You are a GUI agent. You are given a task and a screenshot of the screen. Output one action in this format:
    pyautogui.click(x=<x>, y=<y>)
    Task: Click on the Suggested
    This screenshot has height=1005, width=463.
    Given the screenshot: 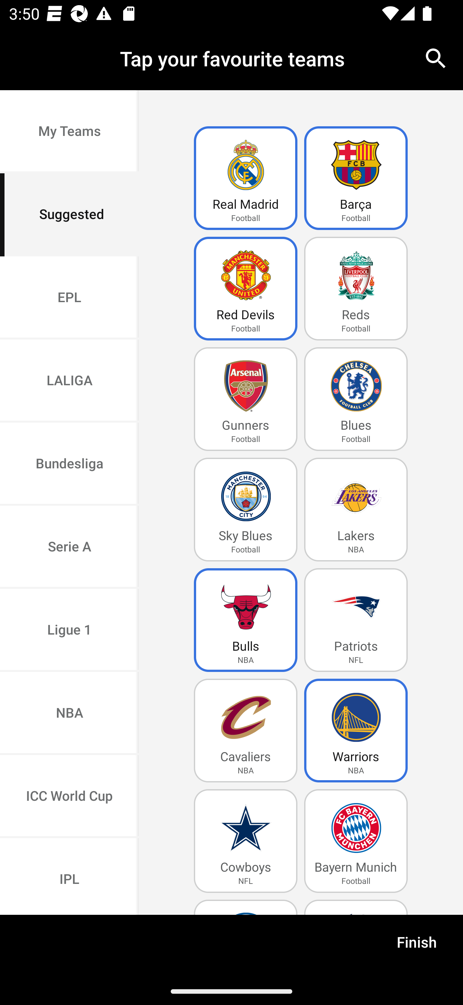 What is the action you would take?
    pyautogui.click(x=69, y=215)
    